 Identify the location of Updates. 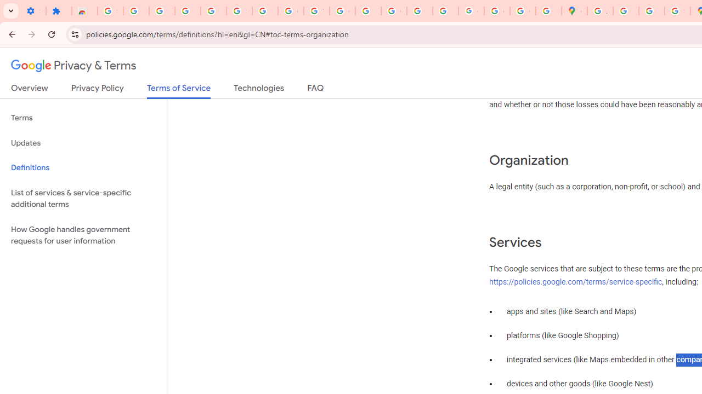
(83, 143).